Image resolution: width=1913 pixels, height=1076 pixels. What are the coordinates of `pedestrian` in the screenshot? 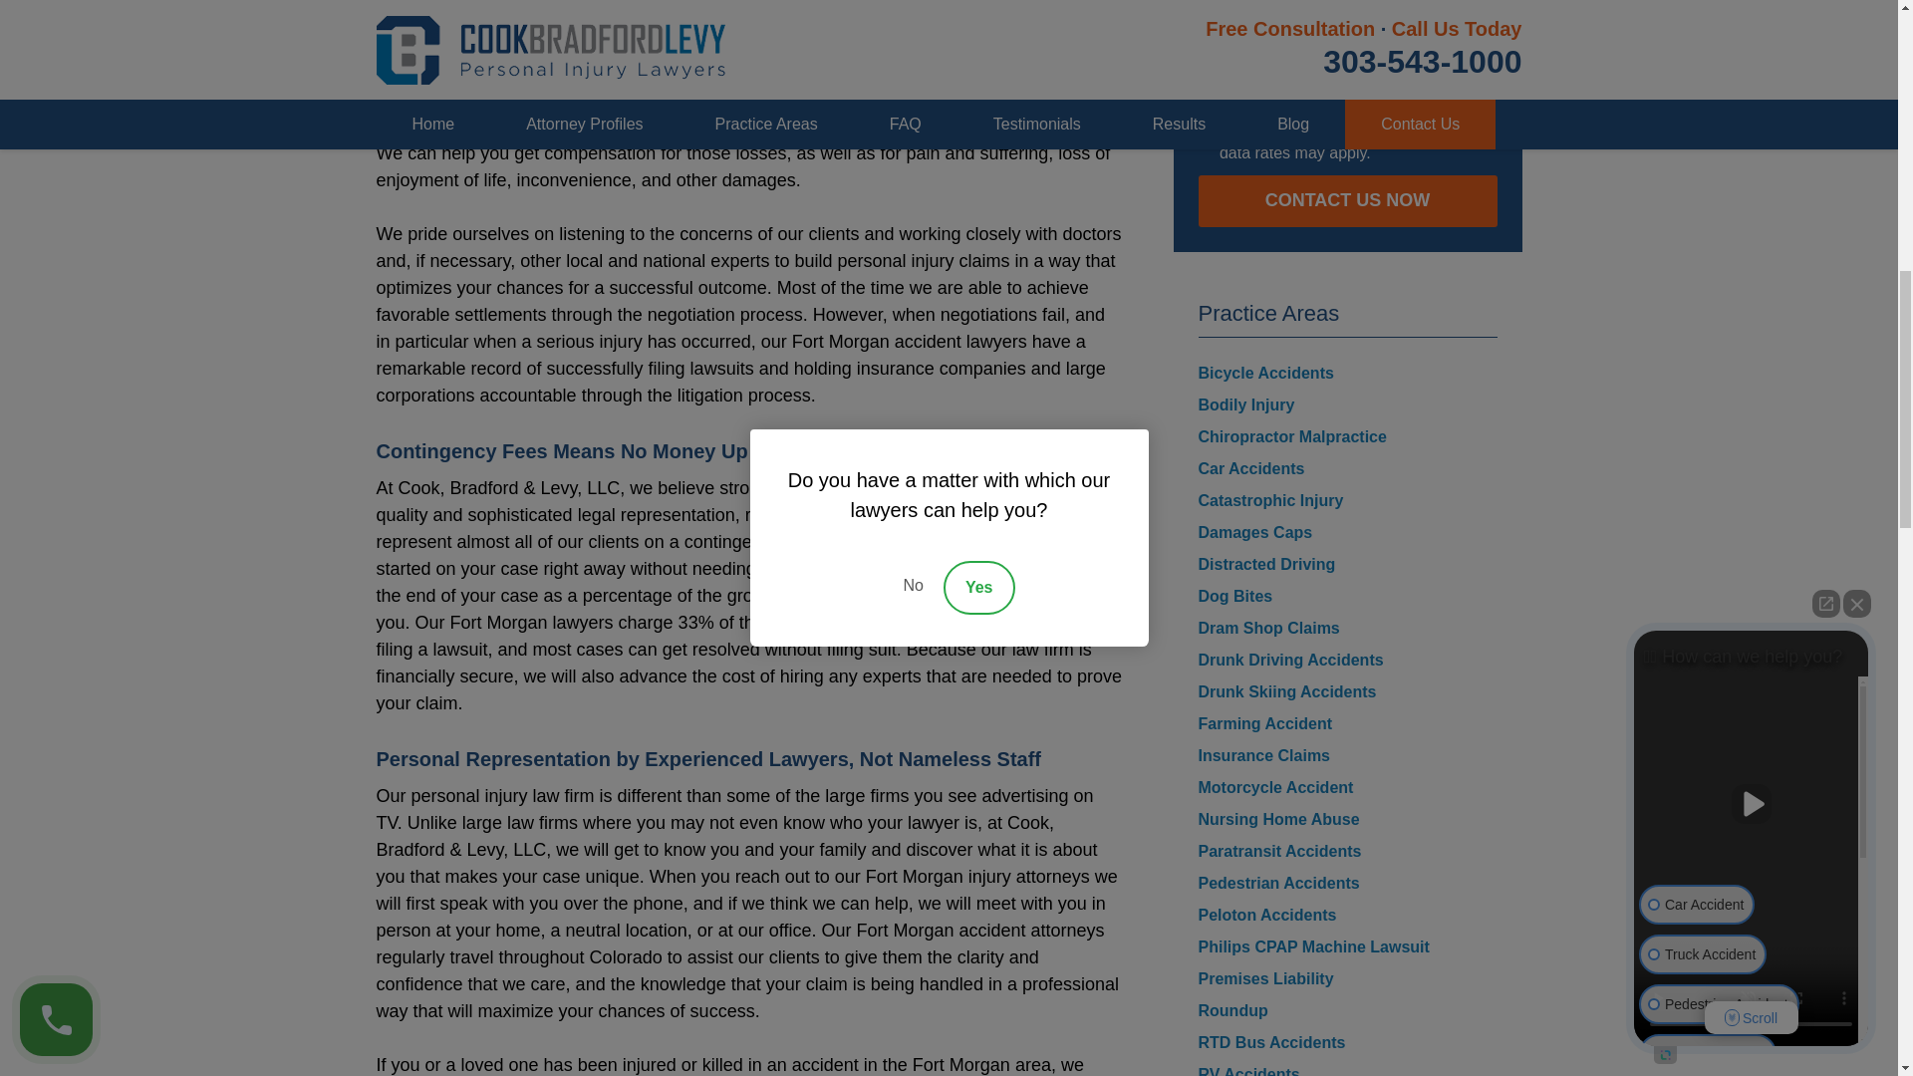 It's located at (557, 46).